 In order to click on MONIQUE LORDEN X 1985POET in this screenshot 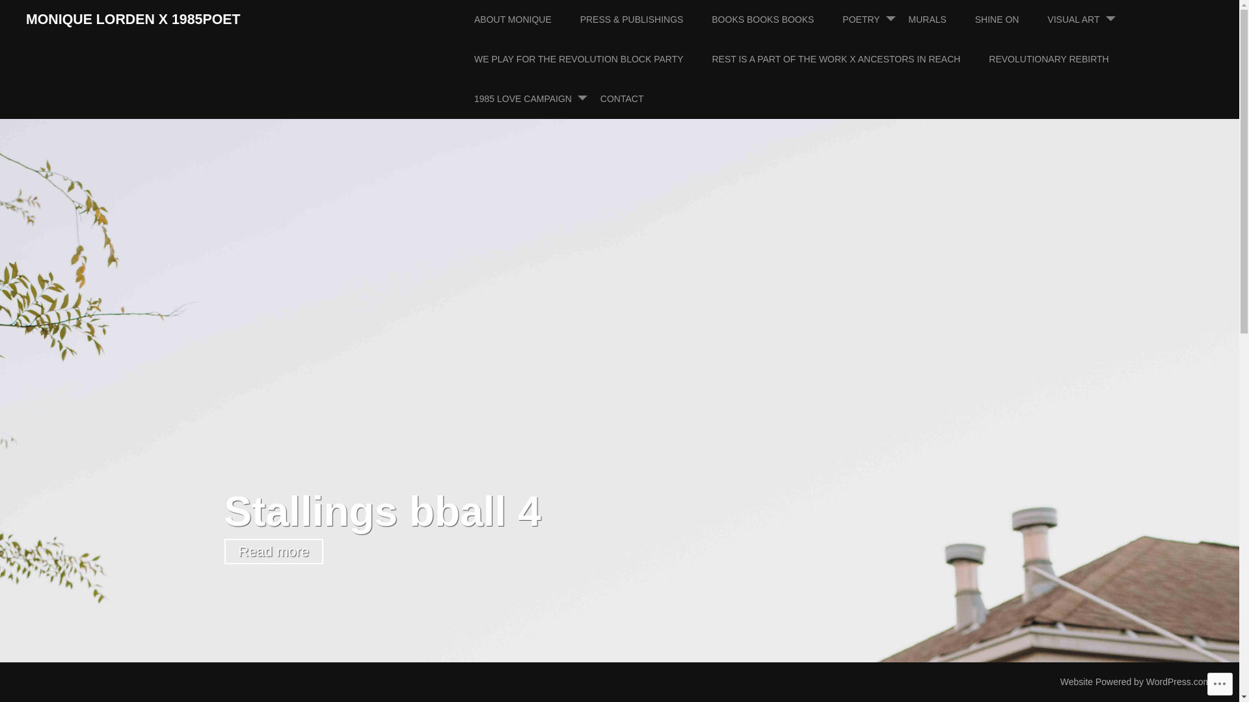, I will do `click(133, 19)`.